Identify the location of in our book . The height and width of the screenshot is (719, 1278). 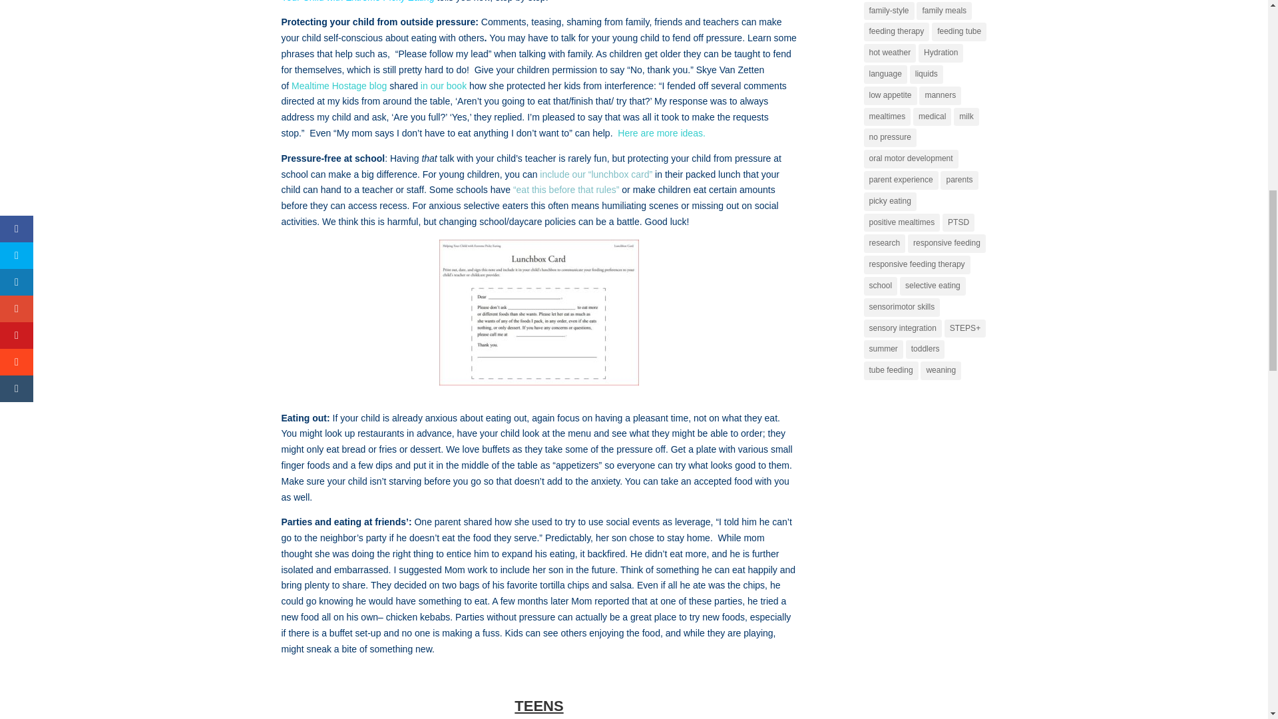
(445, 85).